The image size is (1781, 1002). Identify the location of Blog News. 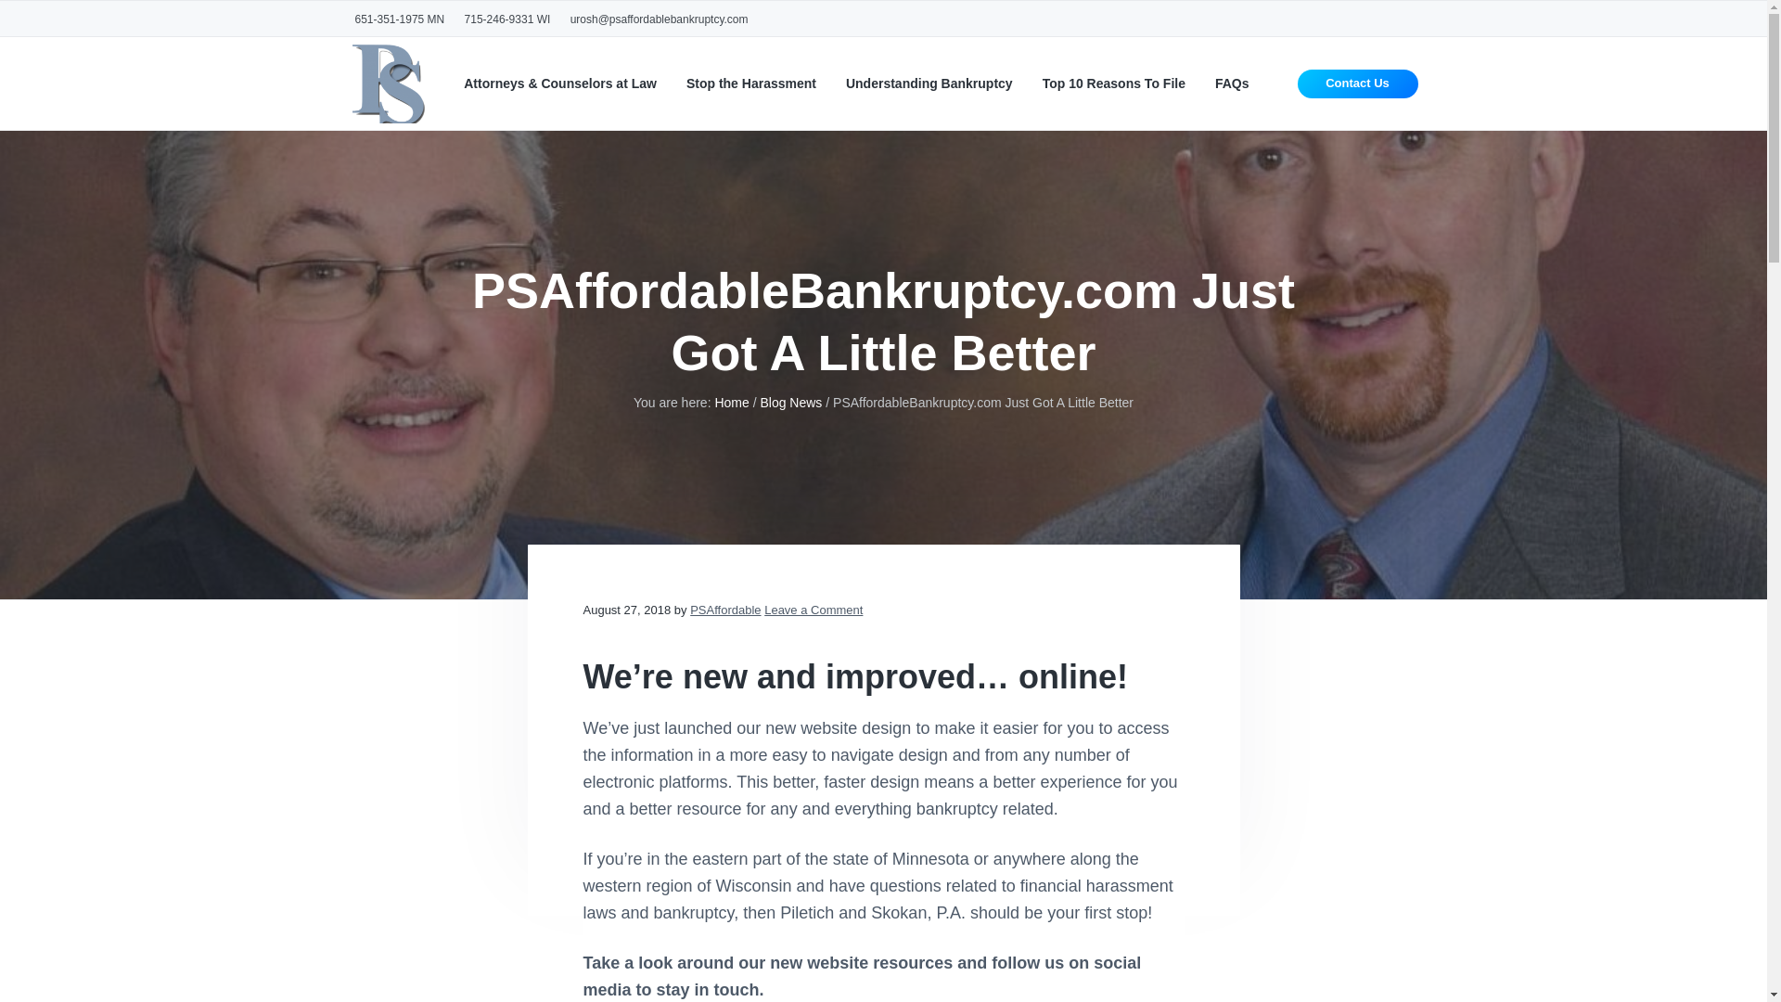
(790, 402).